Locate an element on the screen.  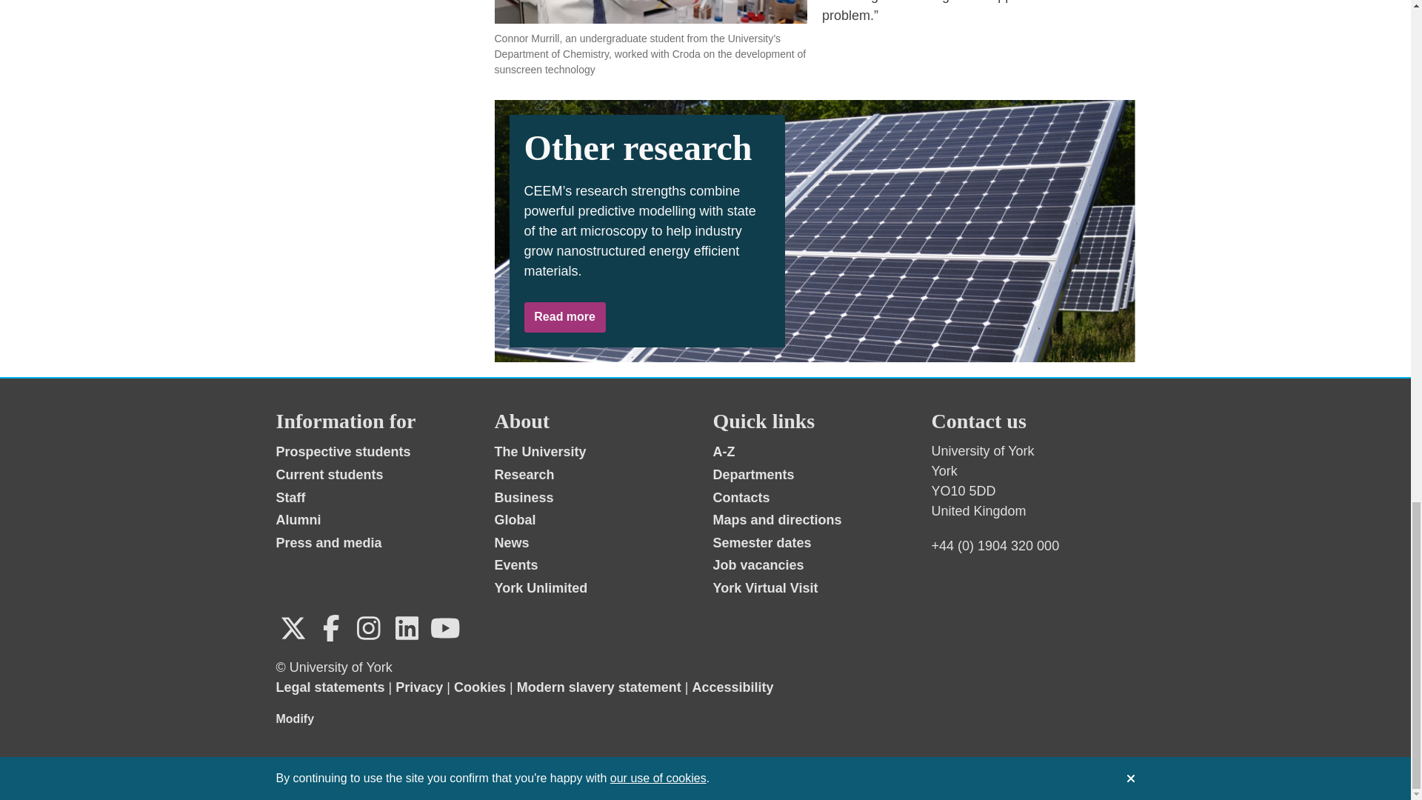
Current students is located at coordinates (329, 474).